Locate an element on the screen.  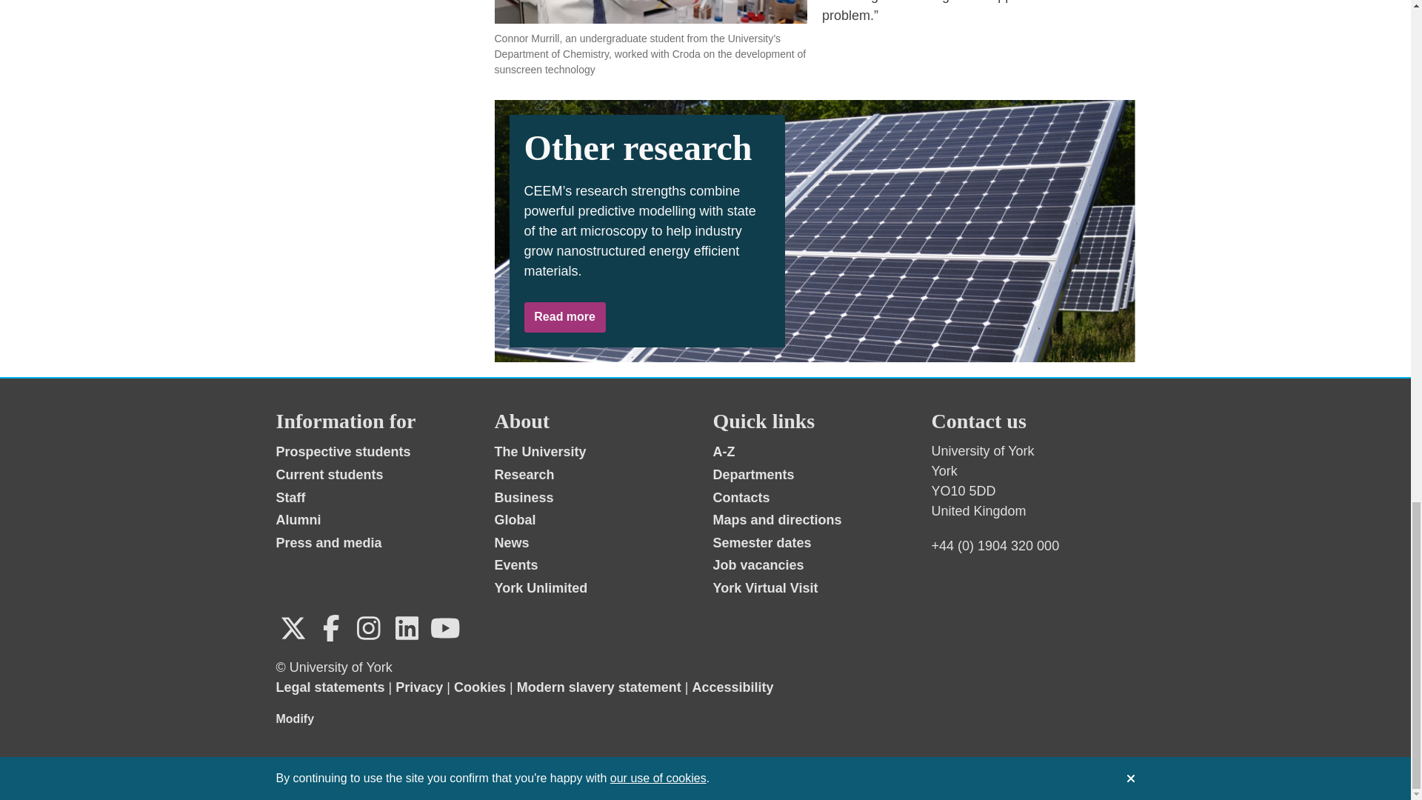
Current students is located at coordinates (329, 474).